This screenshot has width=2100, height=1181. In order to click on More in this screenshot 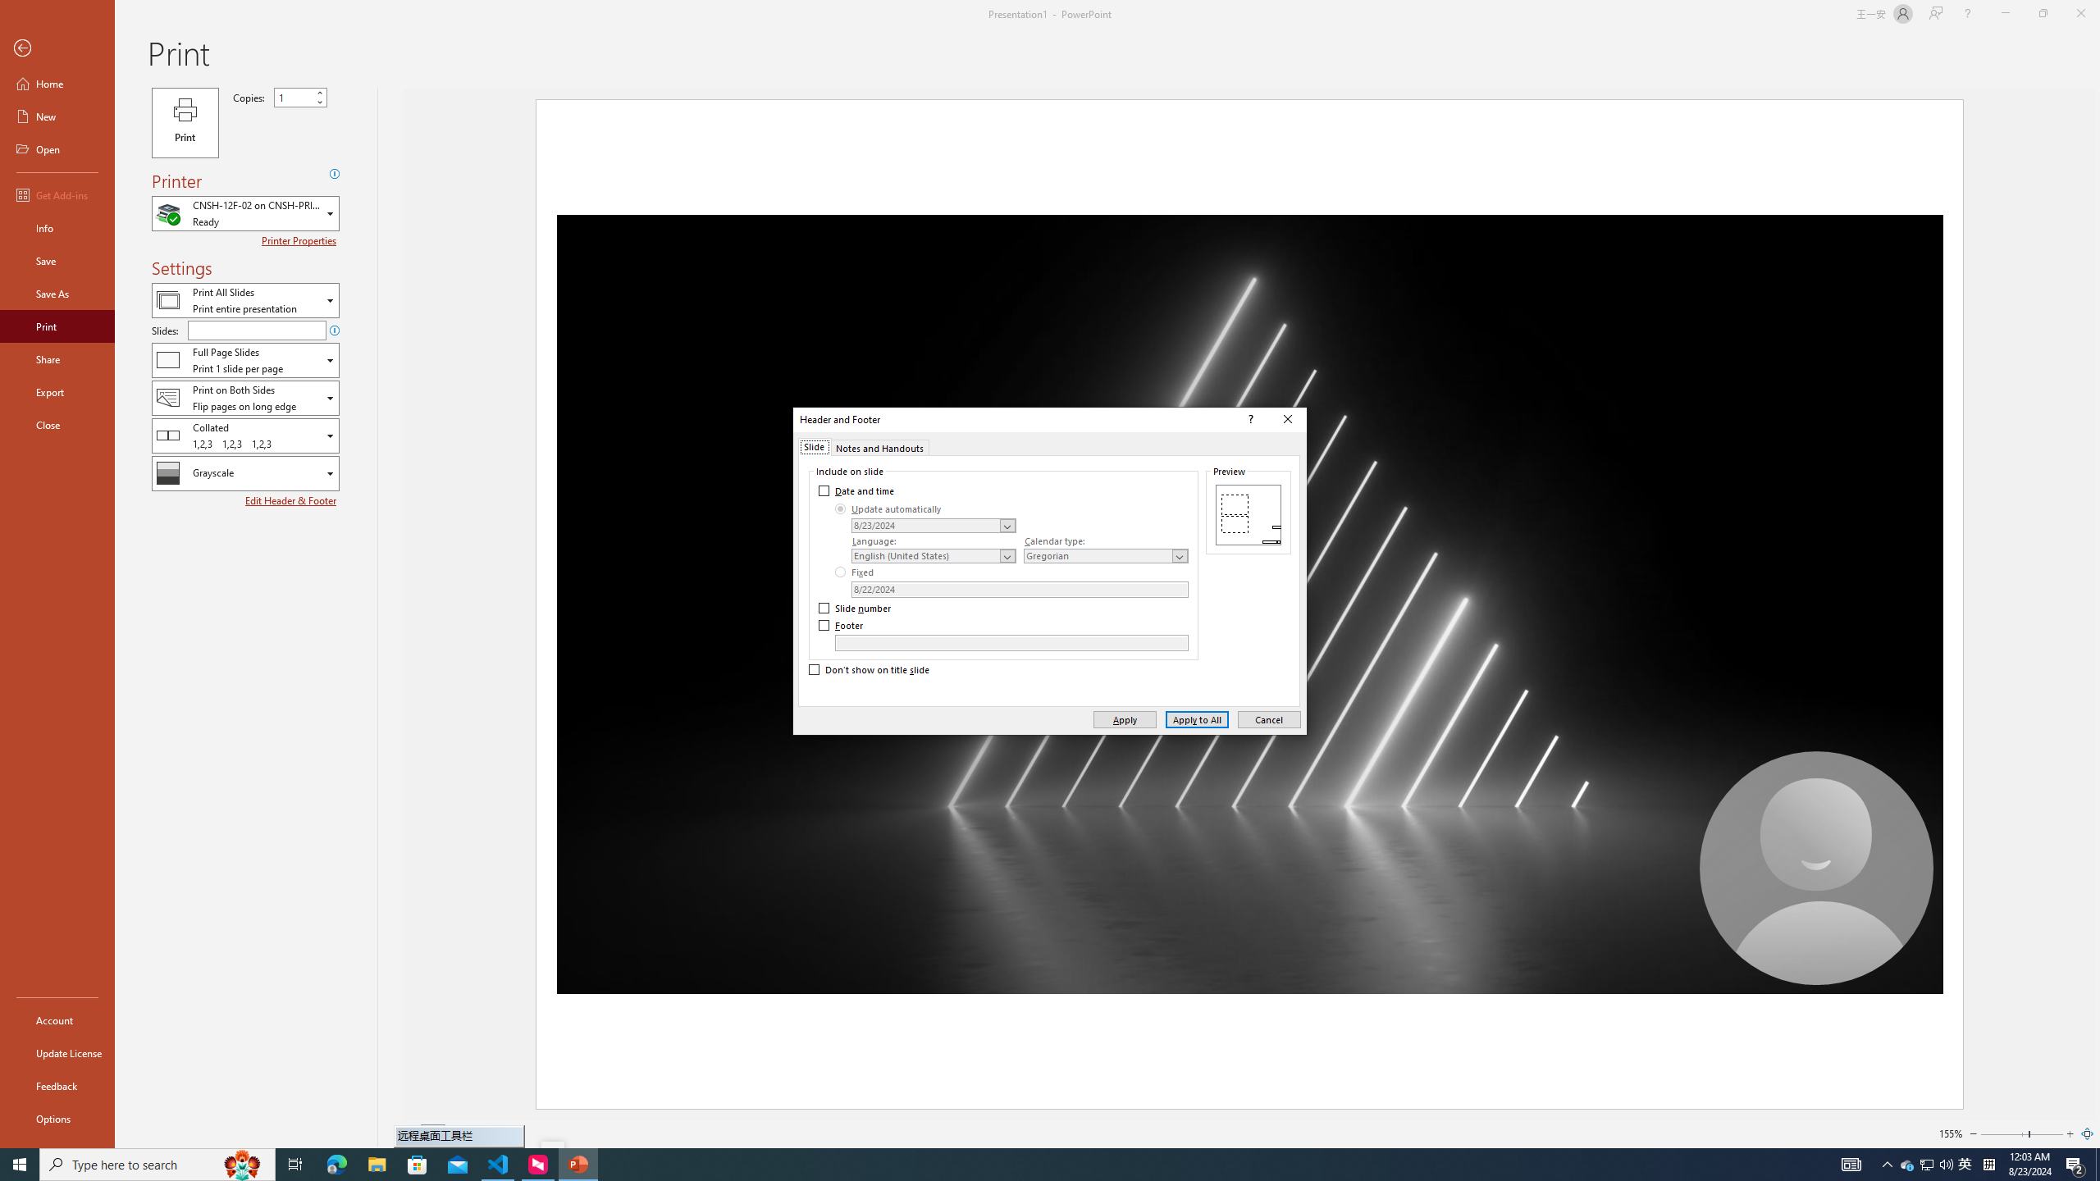, I will do `click(318, 93)`.